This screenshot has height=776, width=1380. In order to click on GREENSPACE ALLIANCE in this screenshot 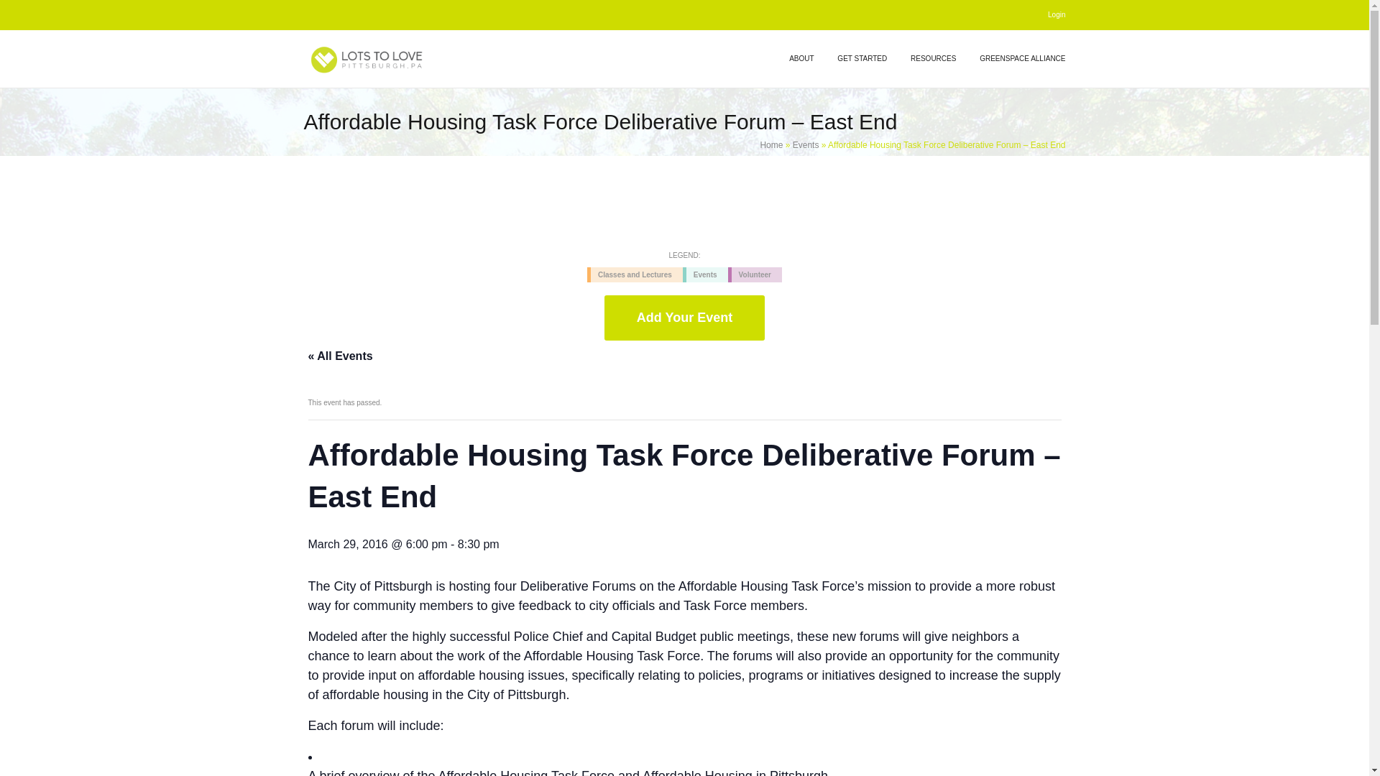, I will do `click(1016, 59)`.